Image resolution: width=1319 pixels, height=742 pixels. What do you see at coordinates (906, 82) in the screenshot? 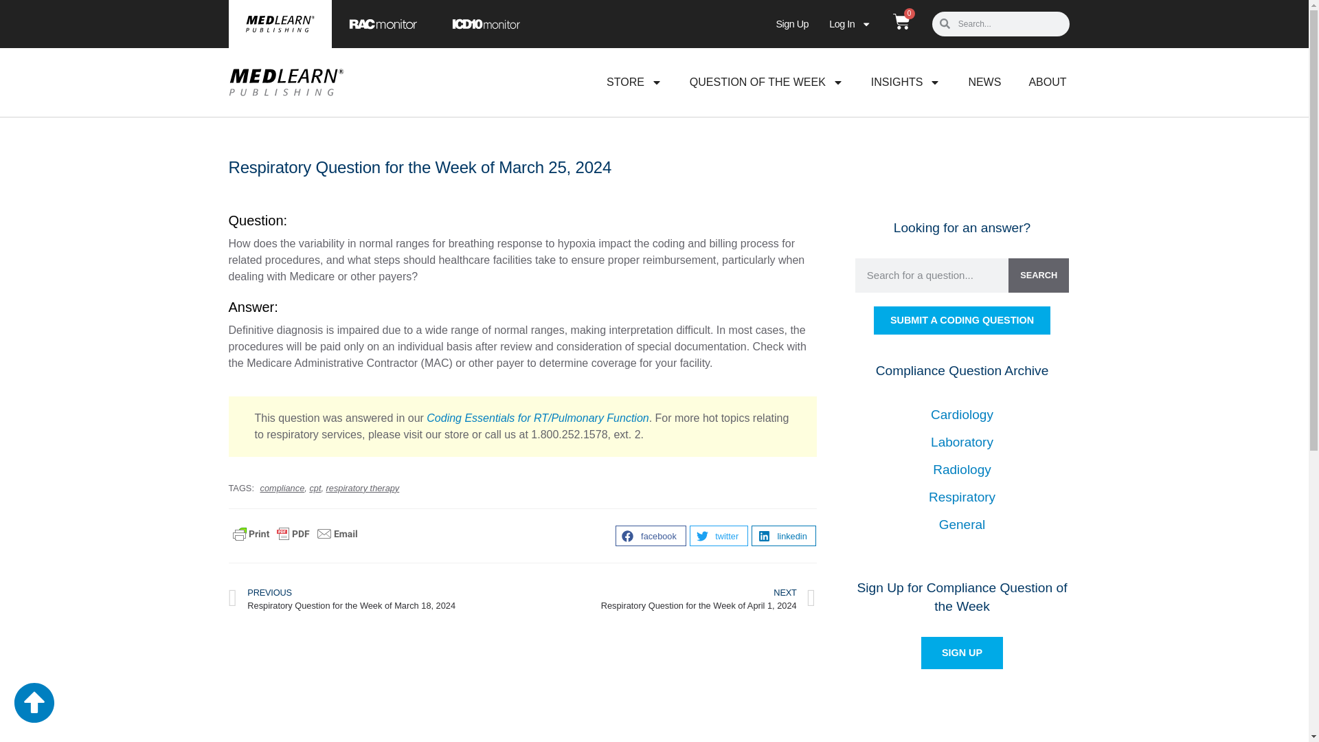
I see `INSIGHTS` at bounding box center [906, 82].